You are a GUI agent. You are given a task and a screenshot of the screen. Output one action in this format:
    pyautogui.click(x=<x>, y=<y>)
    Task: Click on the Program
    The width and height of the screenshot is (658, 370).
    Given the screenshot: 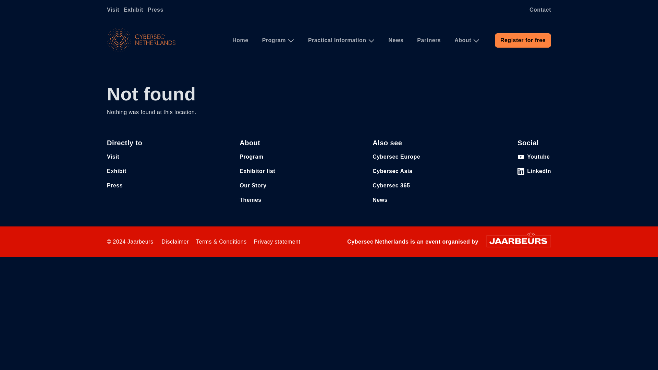 What is the action you would take?
    pyautogui.click(x=278, y=40)
    